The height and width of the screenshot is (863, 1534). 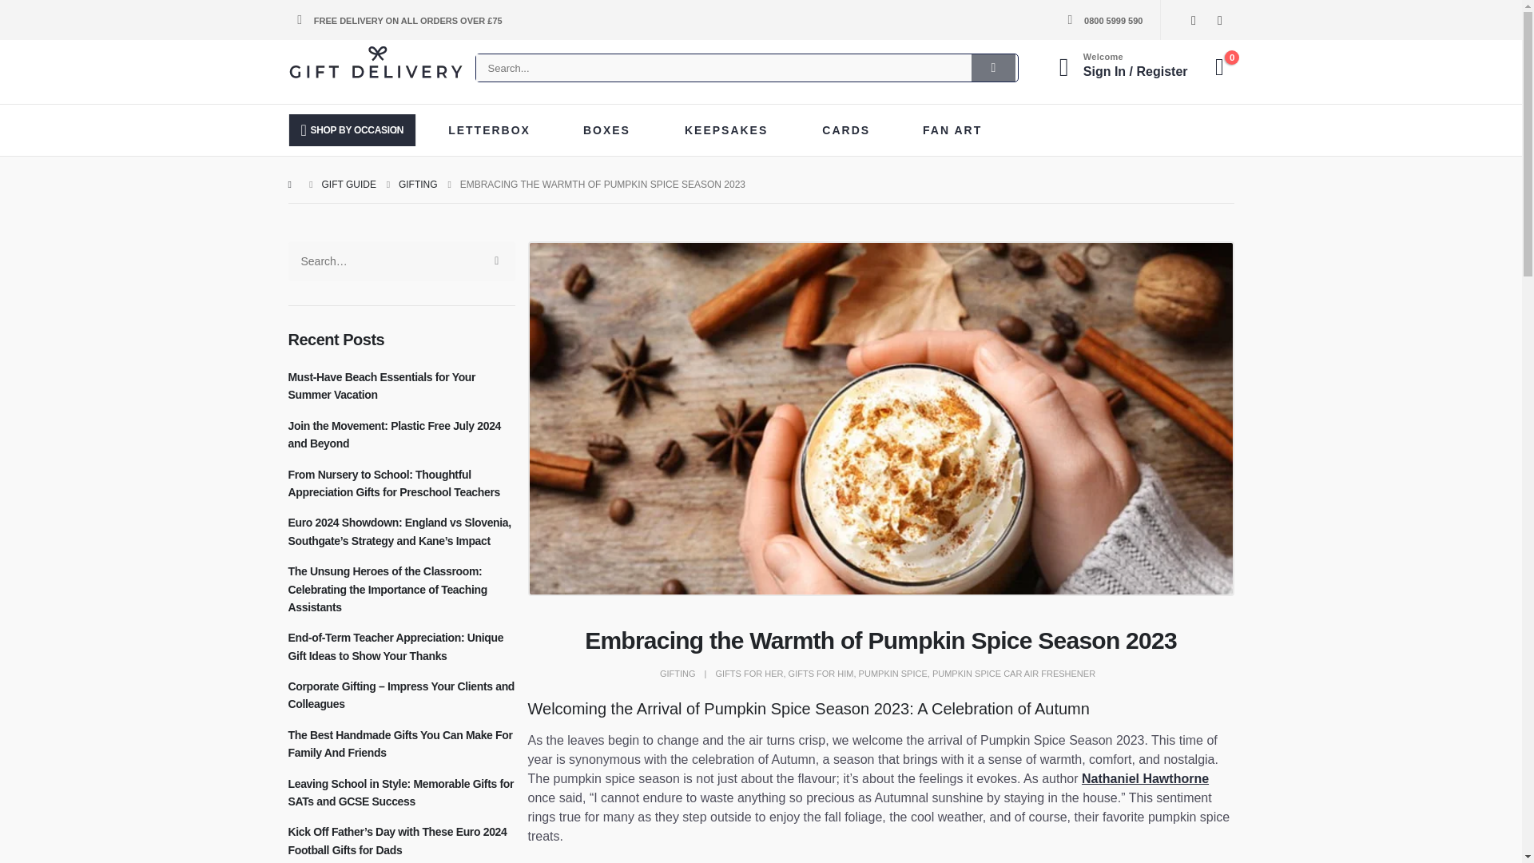 I want to click on KEEPSAKES, so click(x=732, y=129).